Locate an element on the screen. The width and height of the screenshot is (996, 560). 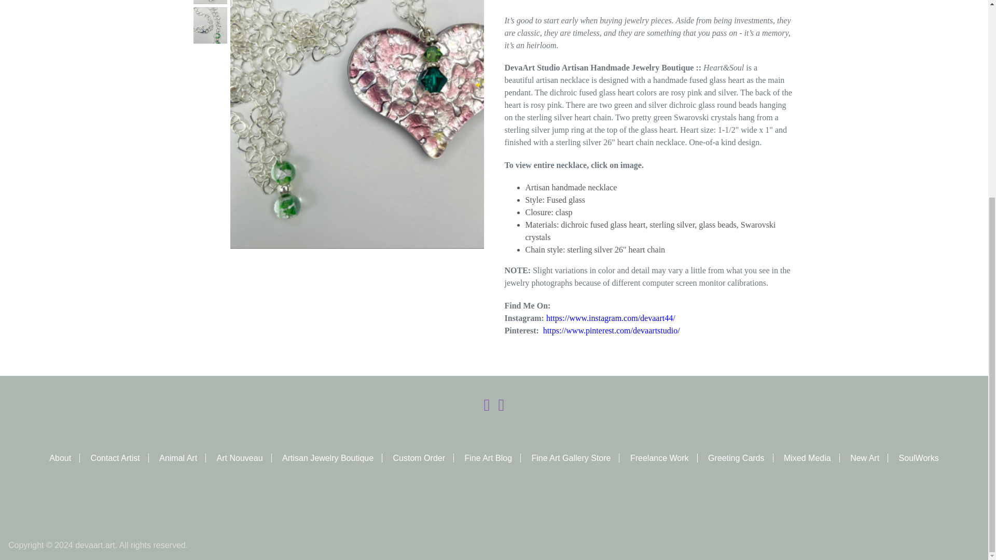
Animal Art is located at coordinates (183, 458).